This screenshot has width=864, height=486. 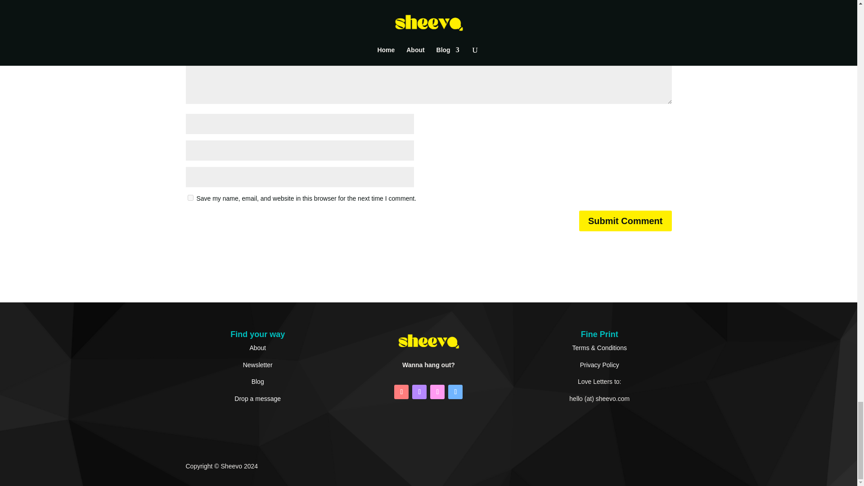 I want to click on Drop a message, so click(x=257, y=399).